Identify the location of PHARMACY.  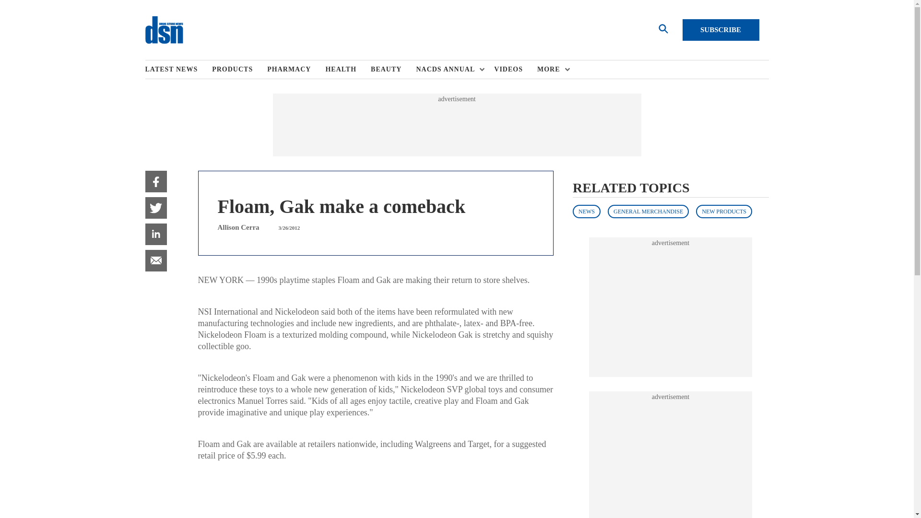
(295, 70).